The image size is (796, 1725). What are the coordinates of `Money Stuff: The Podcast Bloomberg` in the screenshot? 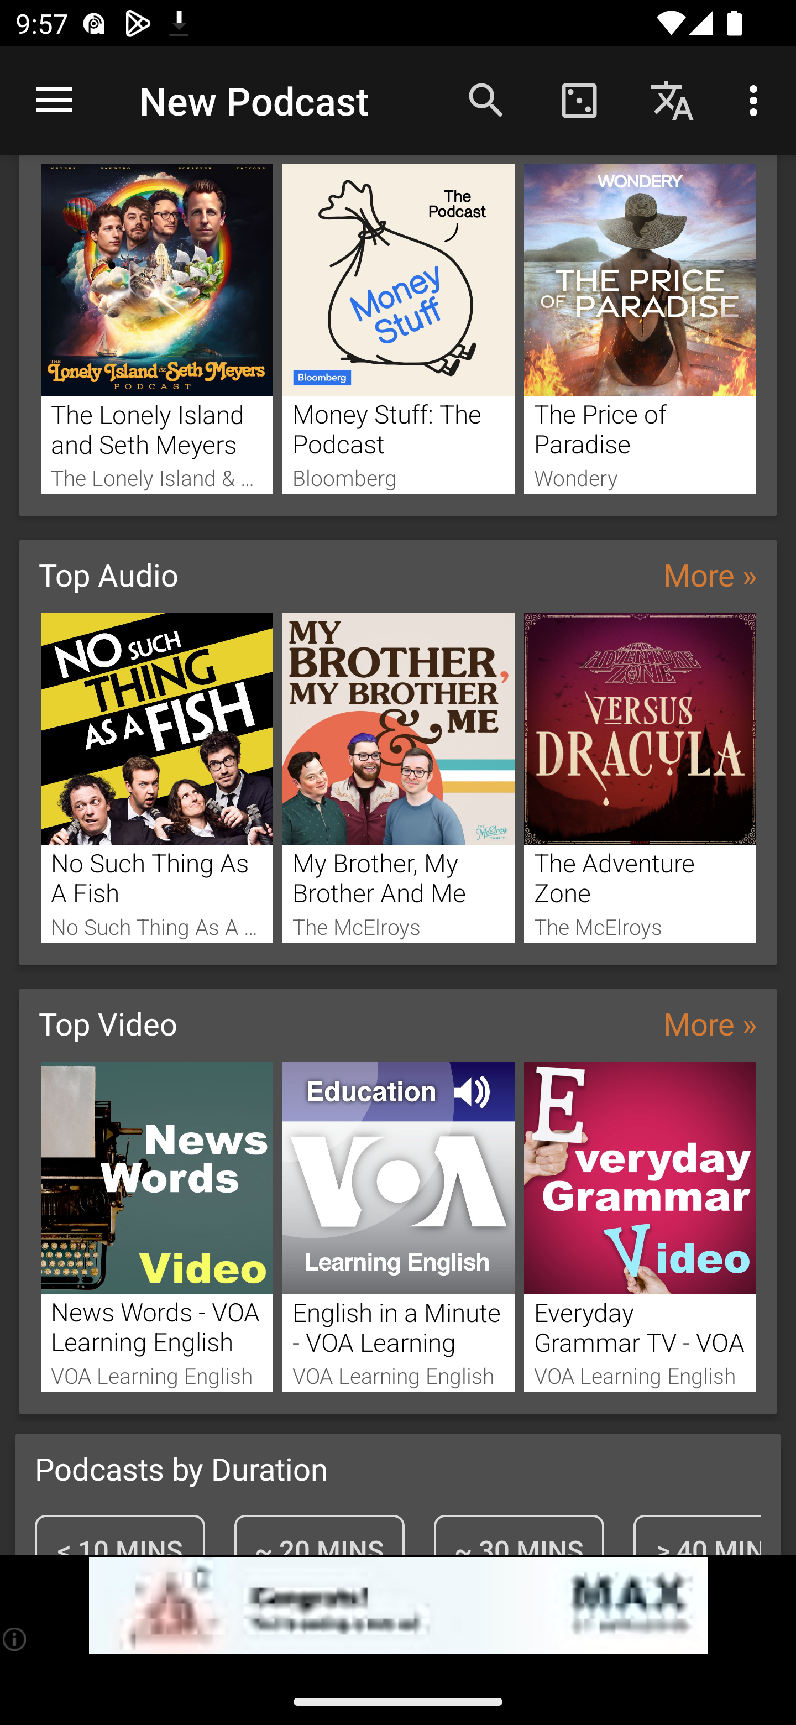 It's located at (399, 330).